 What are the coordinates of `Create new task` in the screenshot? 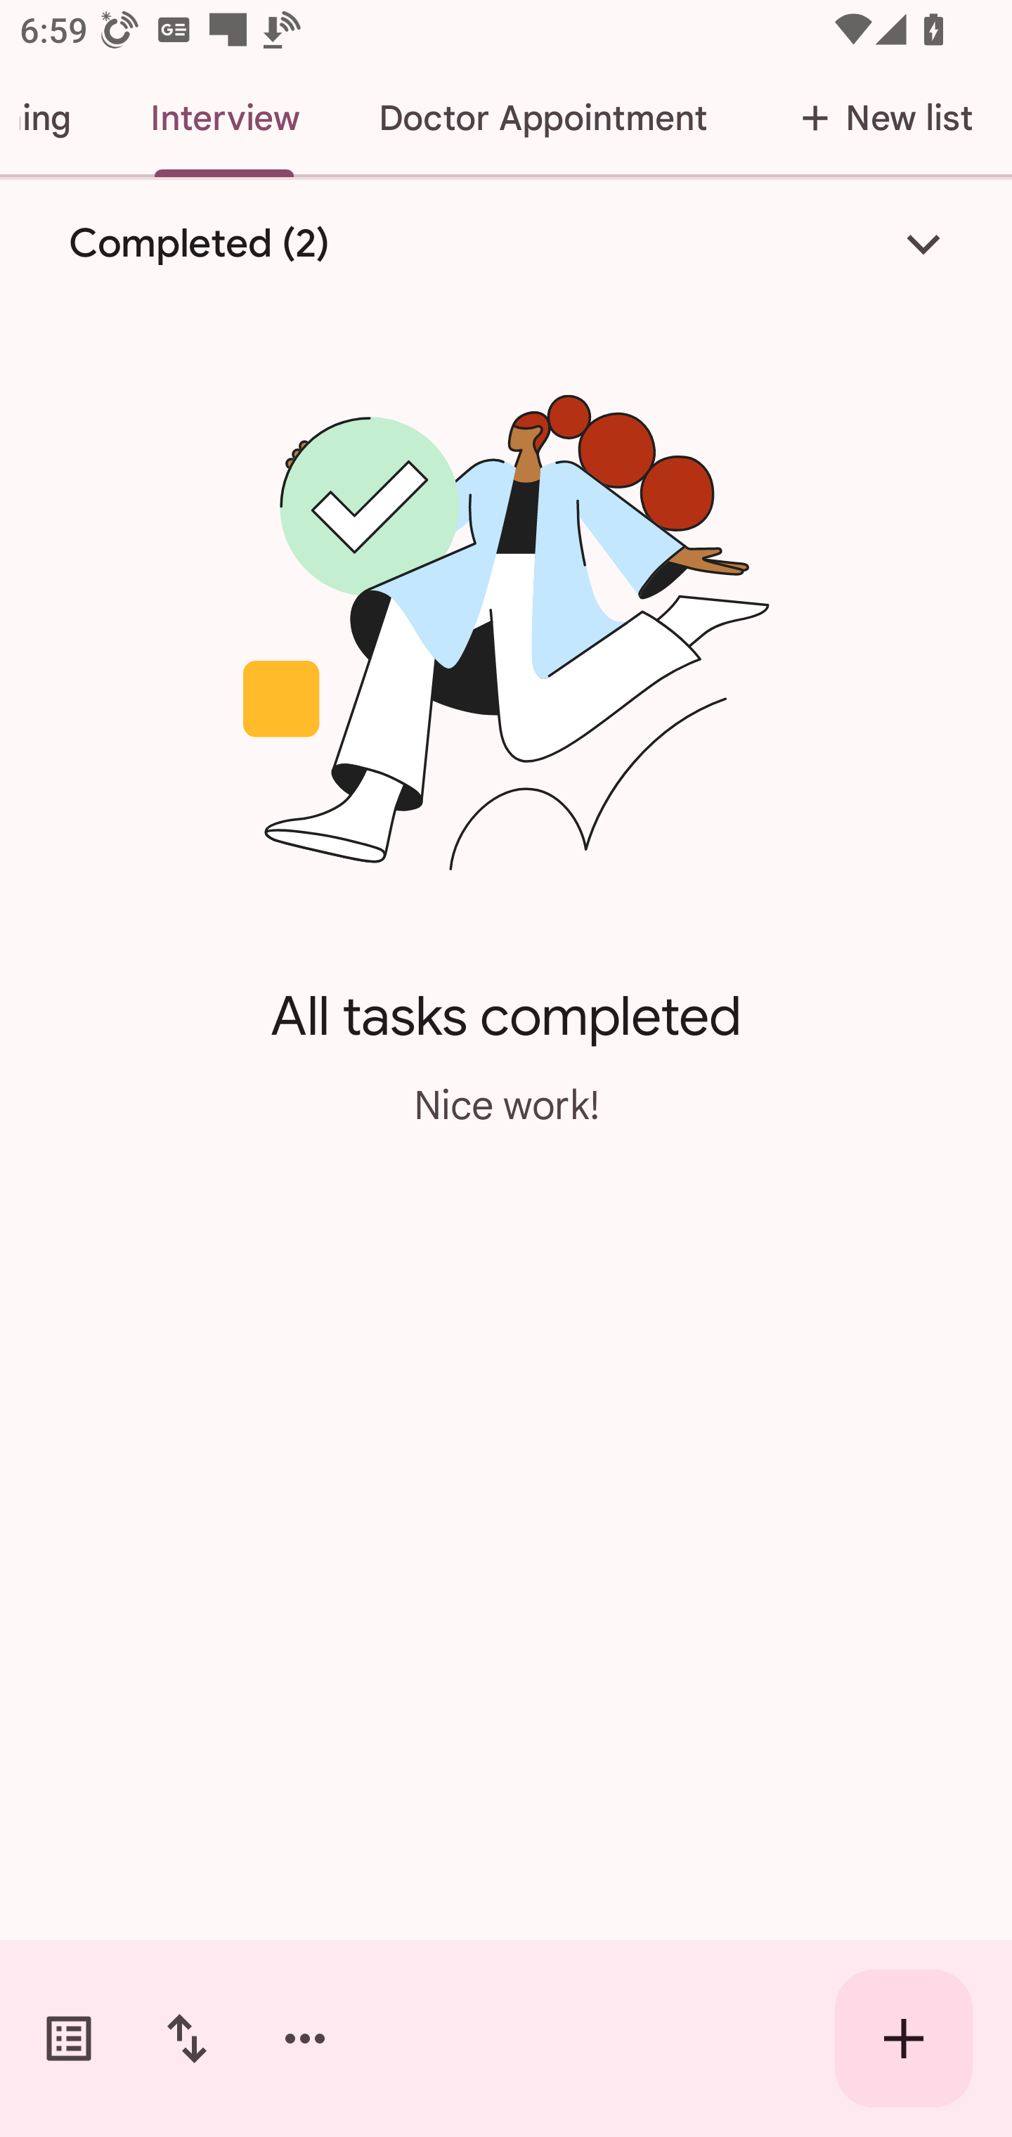 It's located at (904, 2039).